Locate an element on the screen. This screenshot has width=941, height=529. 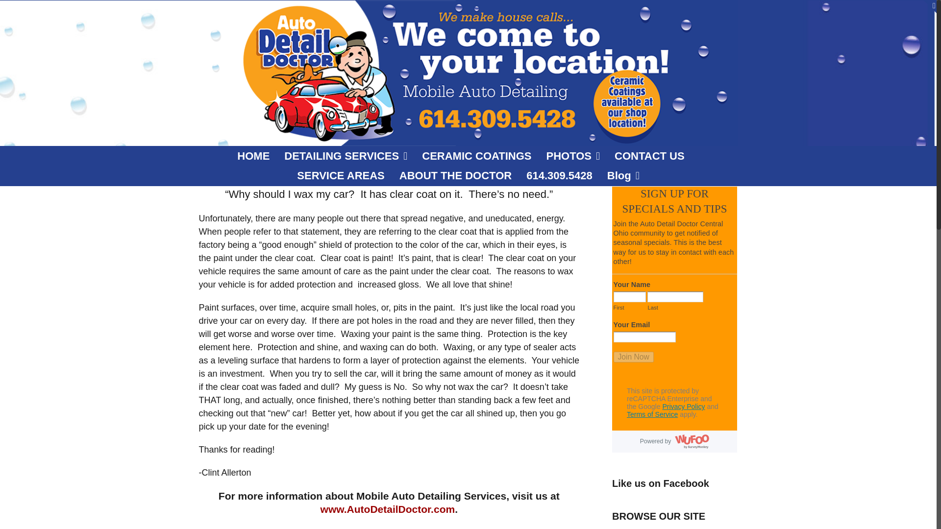
CERAMIC COATINGS is located at coordinates (476, 156).